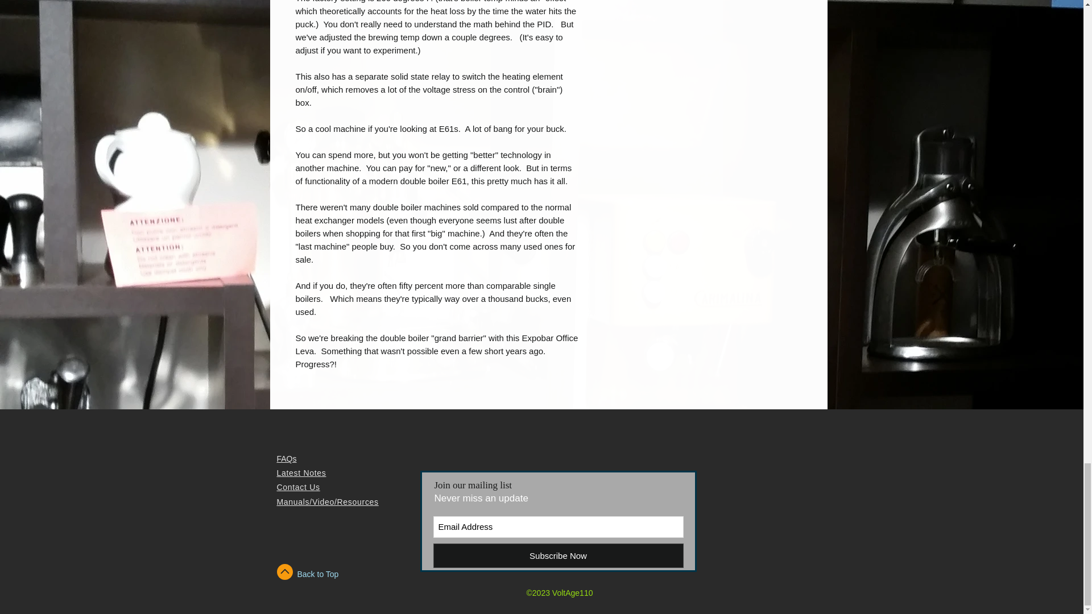 This screenshot has width=1092, height=614. What do you see at coordinates (559, 555) in the screenshot?
I see `Subscribe Now` at bounding box center [559, 555].